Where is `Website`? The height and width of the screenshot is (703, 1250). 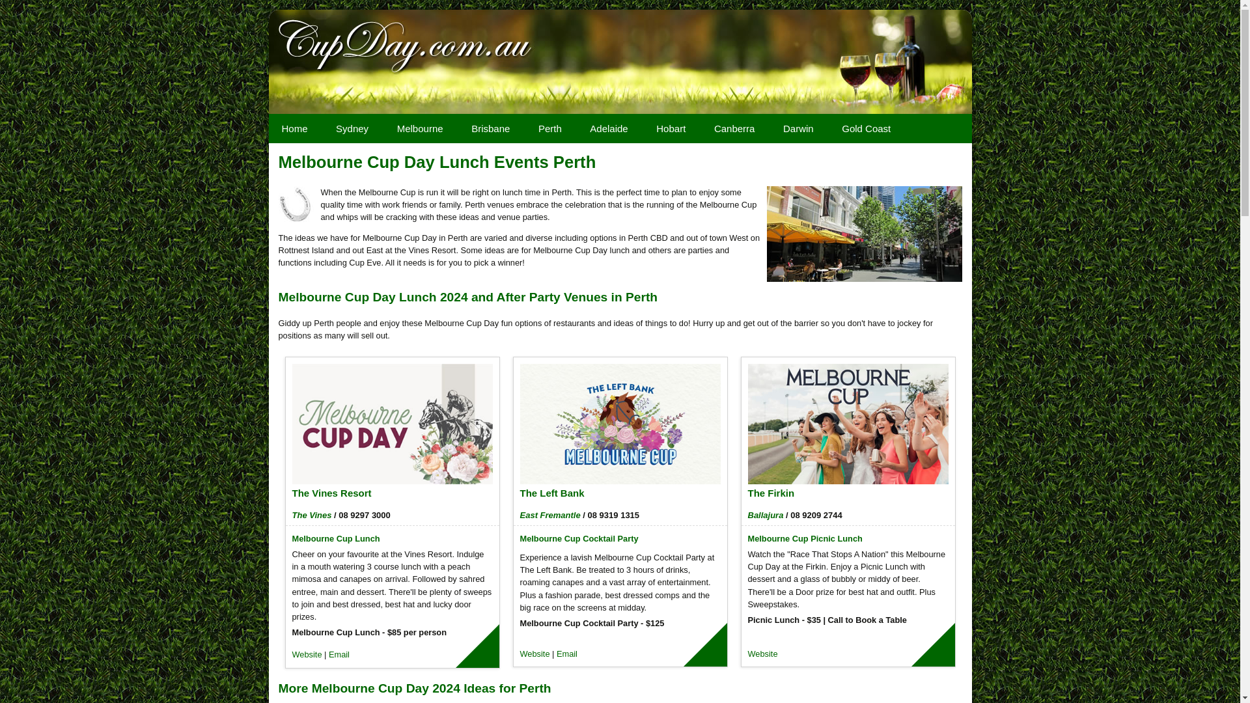
Website is located at coordinates (535, 654).